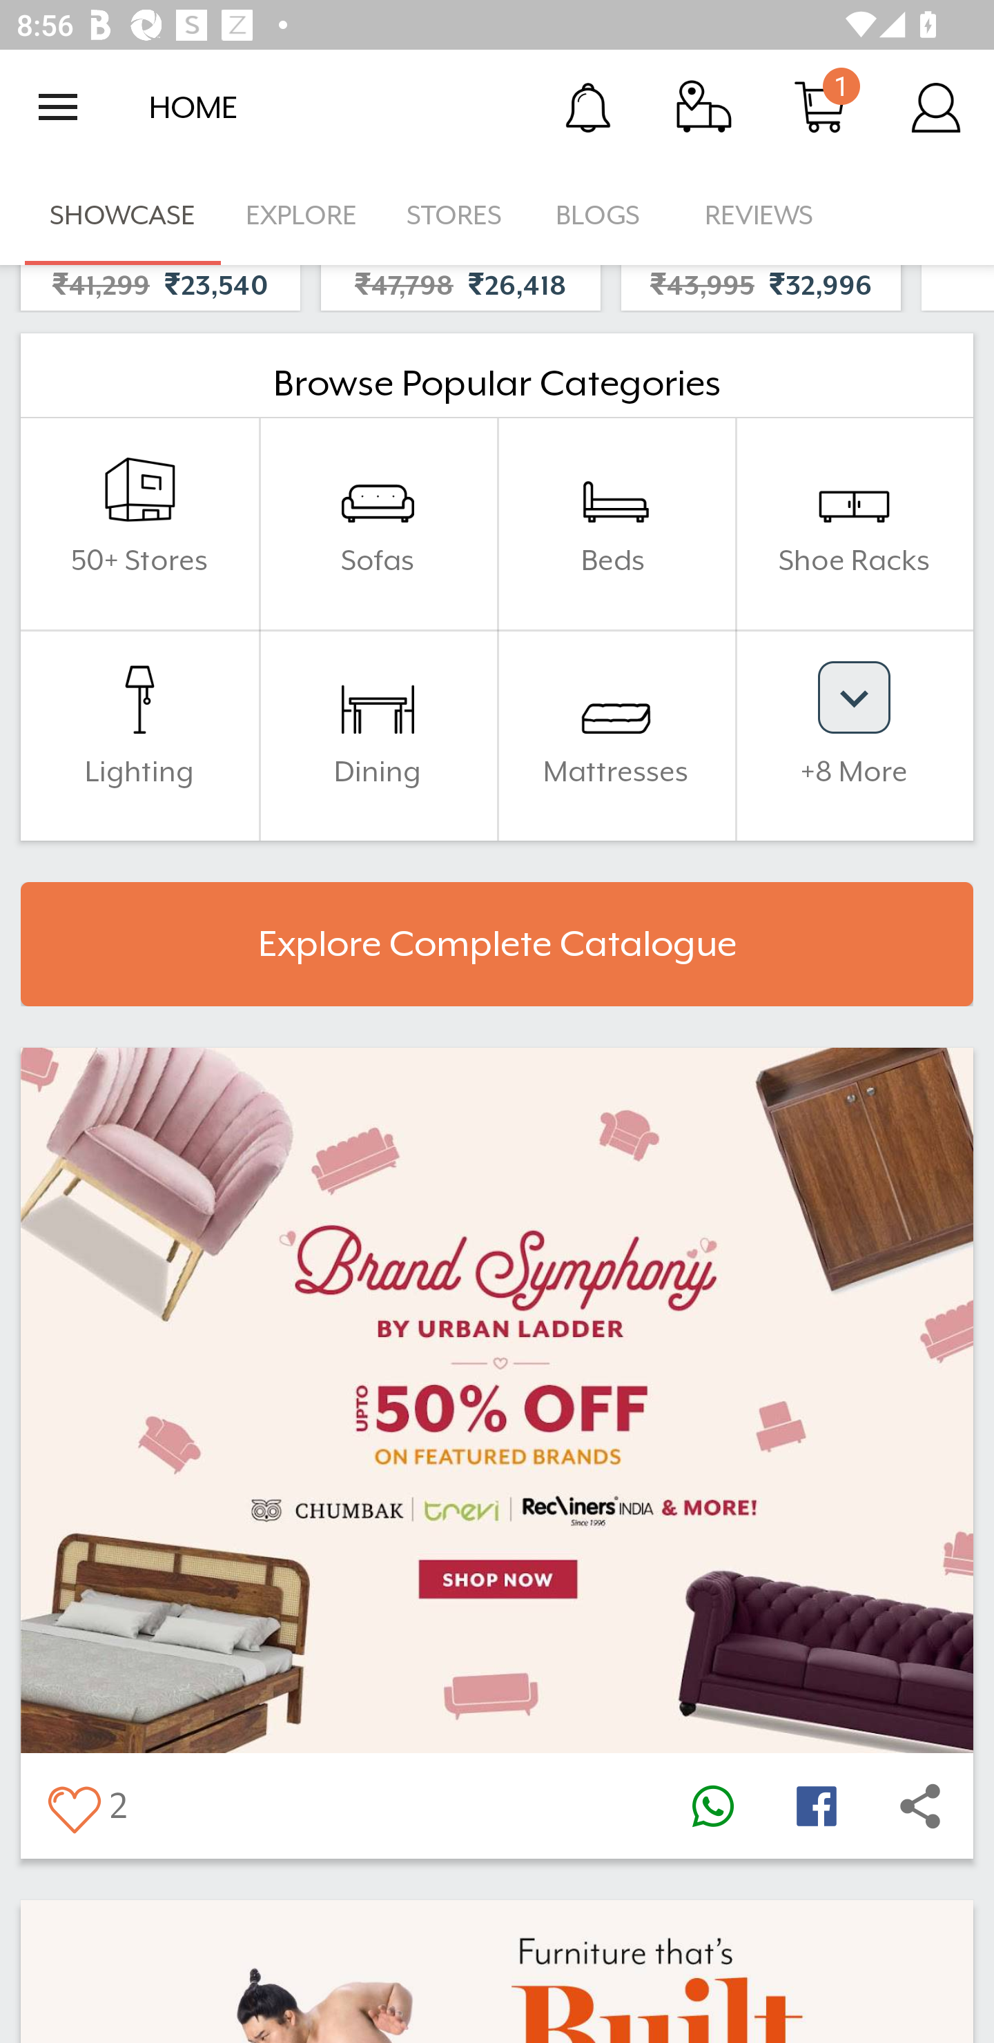  What do you see at coordinates (497, 944) in the screenshot?
I see `Explore Complete Catalogue` at bounding box center [497, 944].